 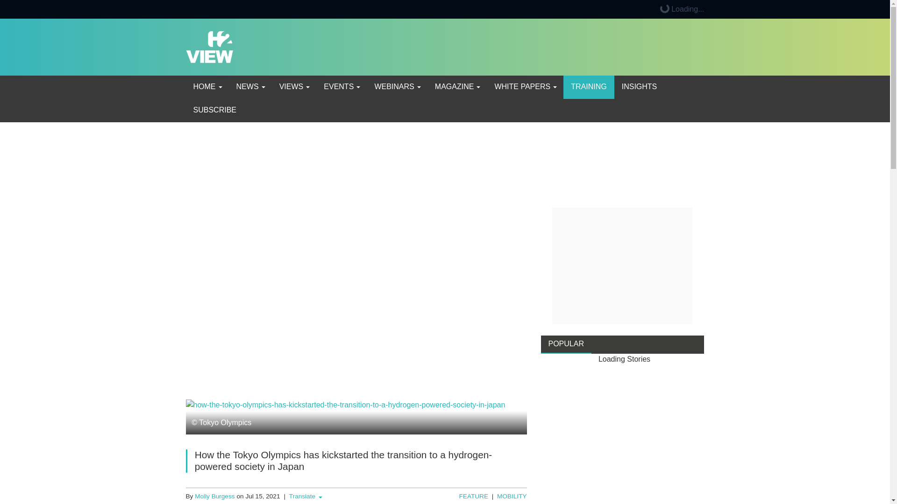 I want to click on Home, so click(x=207, y=87).